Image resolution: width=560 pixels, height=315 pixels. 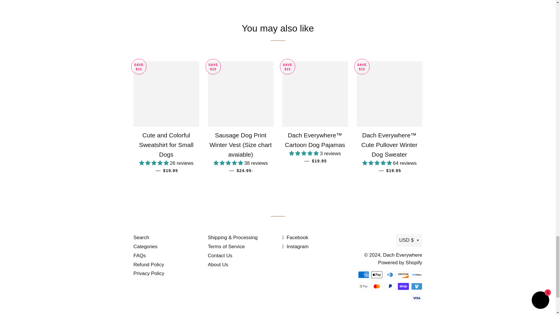 I want to click on Discover, so click(x=403, y=274).